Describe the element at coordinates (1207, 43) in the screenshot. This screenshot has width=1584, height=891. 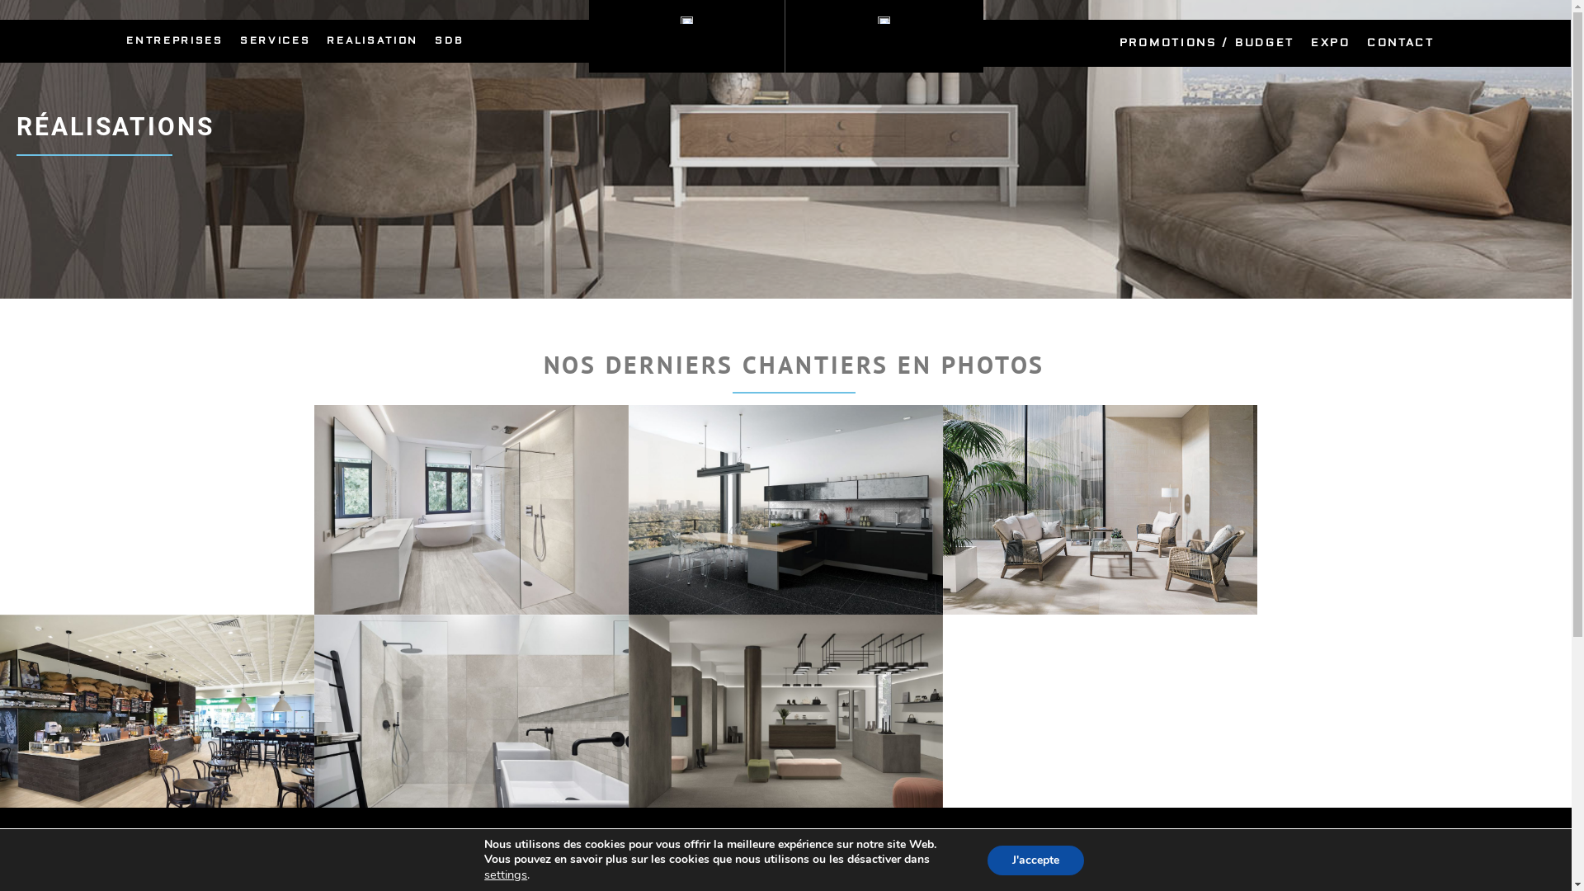
I see `PROMOTIONS / BUDGET` at that location.